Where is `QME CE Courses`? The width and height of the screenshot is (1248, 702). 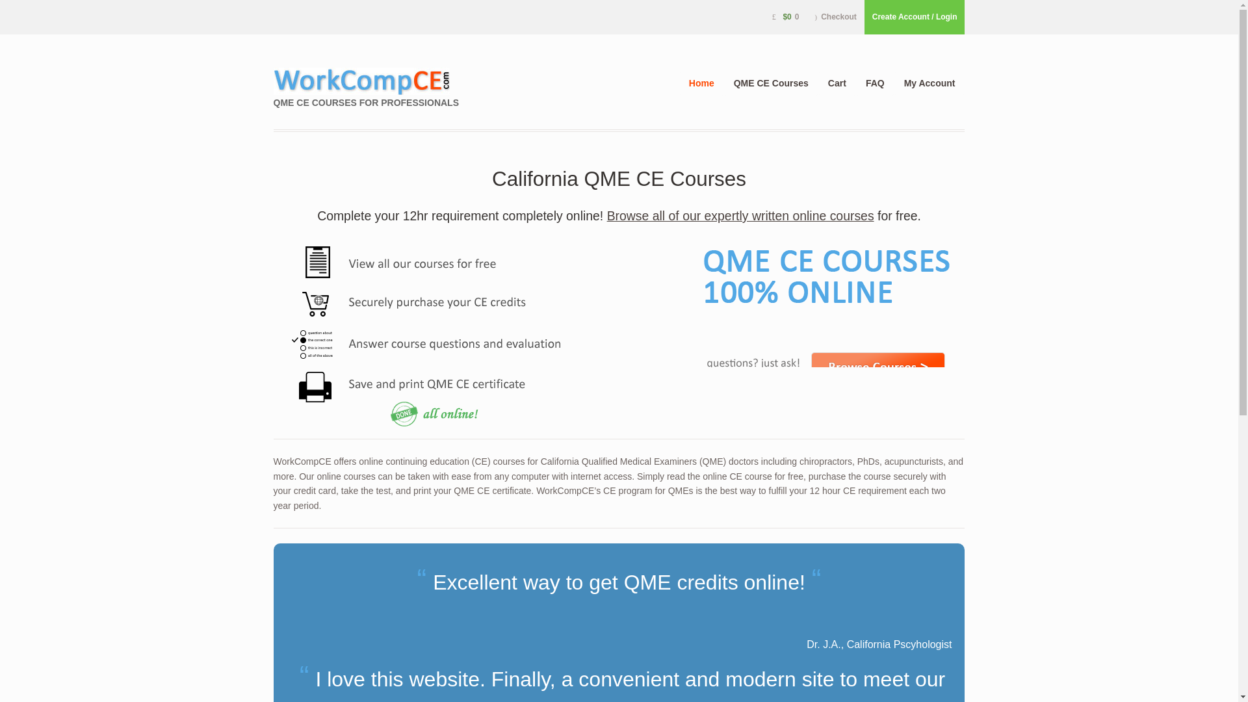
QME CE Courses is located at coordinates (771, 83).